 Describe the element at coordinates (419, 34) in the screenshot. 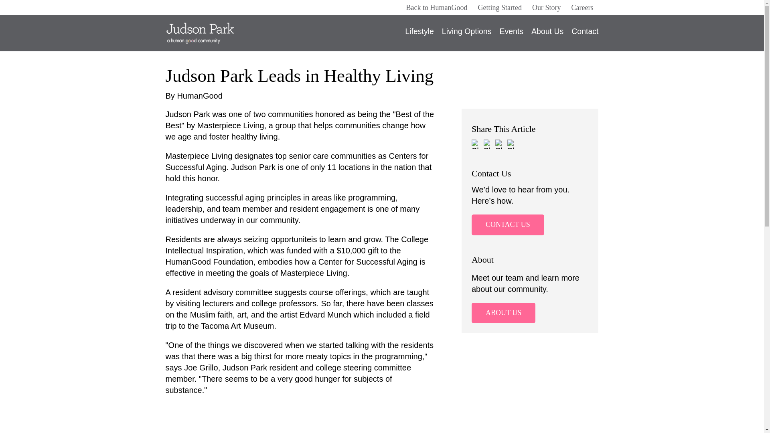

I see `Lifestyle` at that location.